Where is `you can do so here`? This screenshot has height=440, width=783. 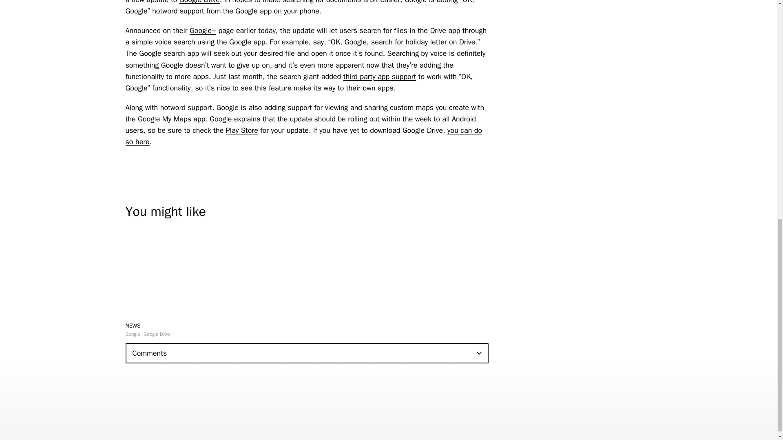 you can do so here is located at coordinates (303, 136).